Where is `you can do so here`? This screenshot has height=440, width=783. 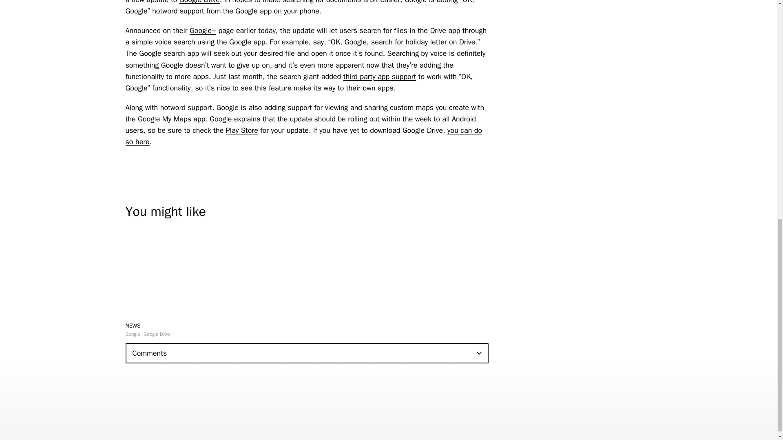 you can do so here is located at coordinates (303, 136).